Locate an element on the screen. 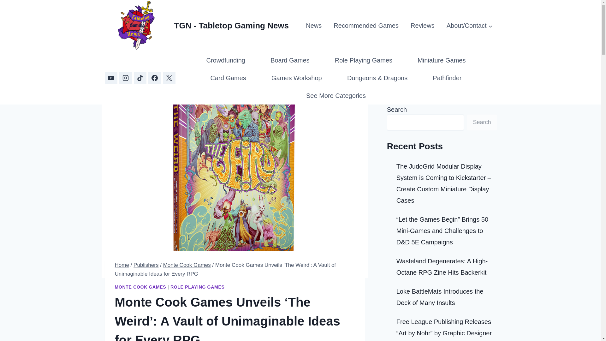 This screenshot has height=341, width=606. Monte Cook Games is located at coordinates (187, 265).